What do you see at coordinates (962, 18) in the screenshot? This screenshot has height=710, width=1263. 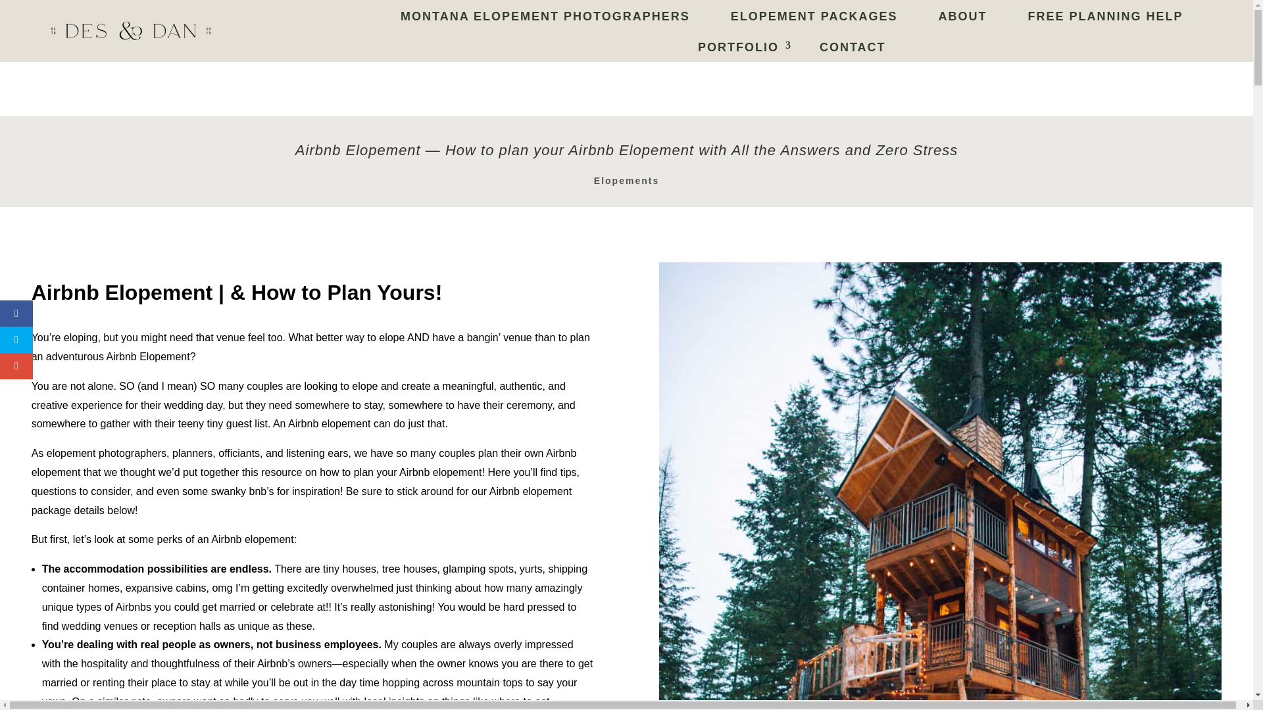 I see `ABOUT` at bounding box center [962, 18].